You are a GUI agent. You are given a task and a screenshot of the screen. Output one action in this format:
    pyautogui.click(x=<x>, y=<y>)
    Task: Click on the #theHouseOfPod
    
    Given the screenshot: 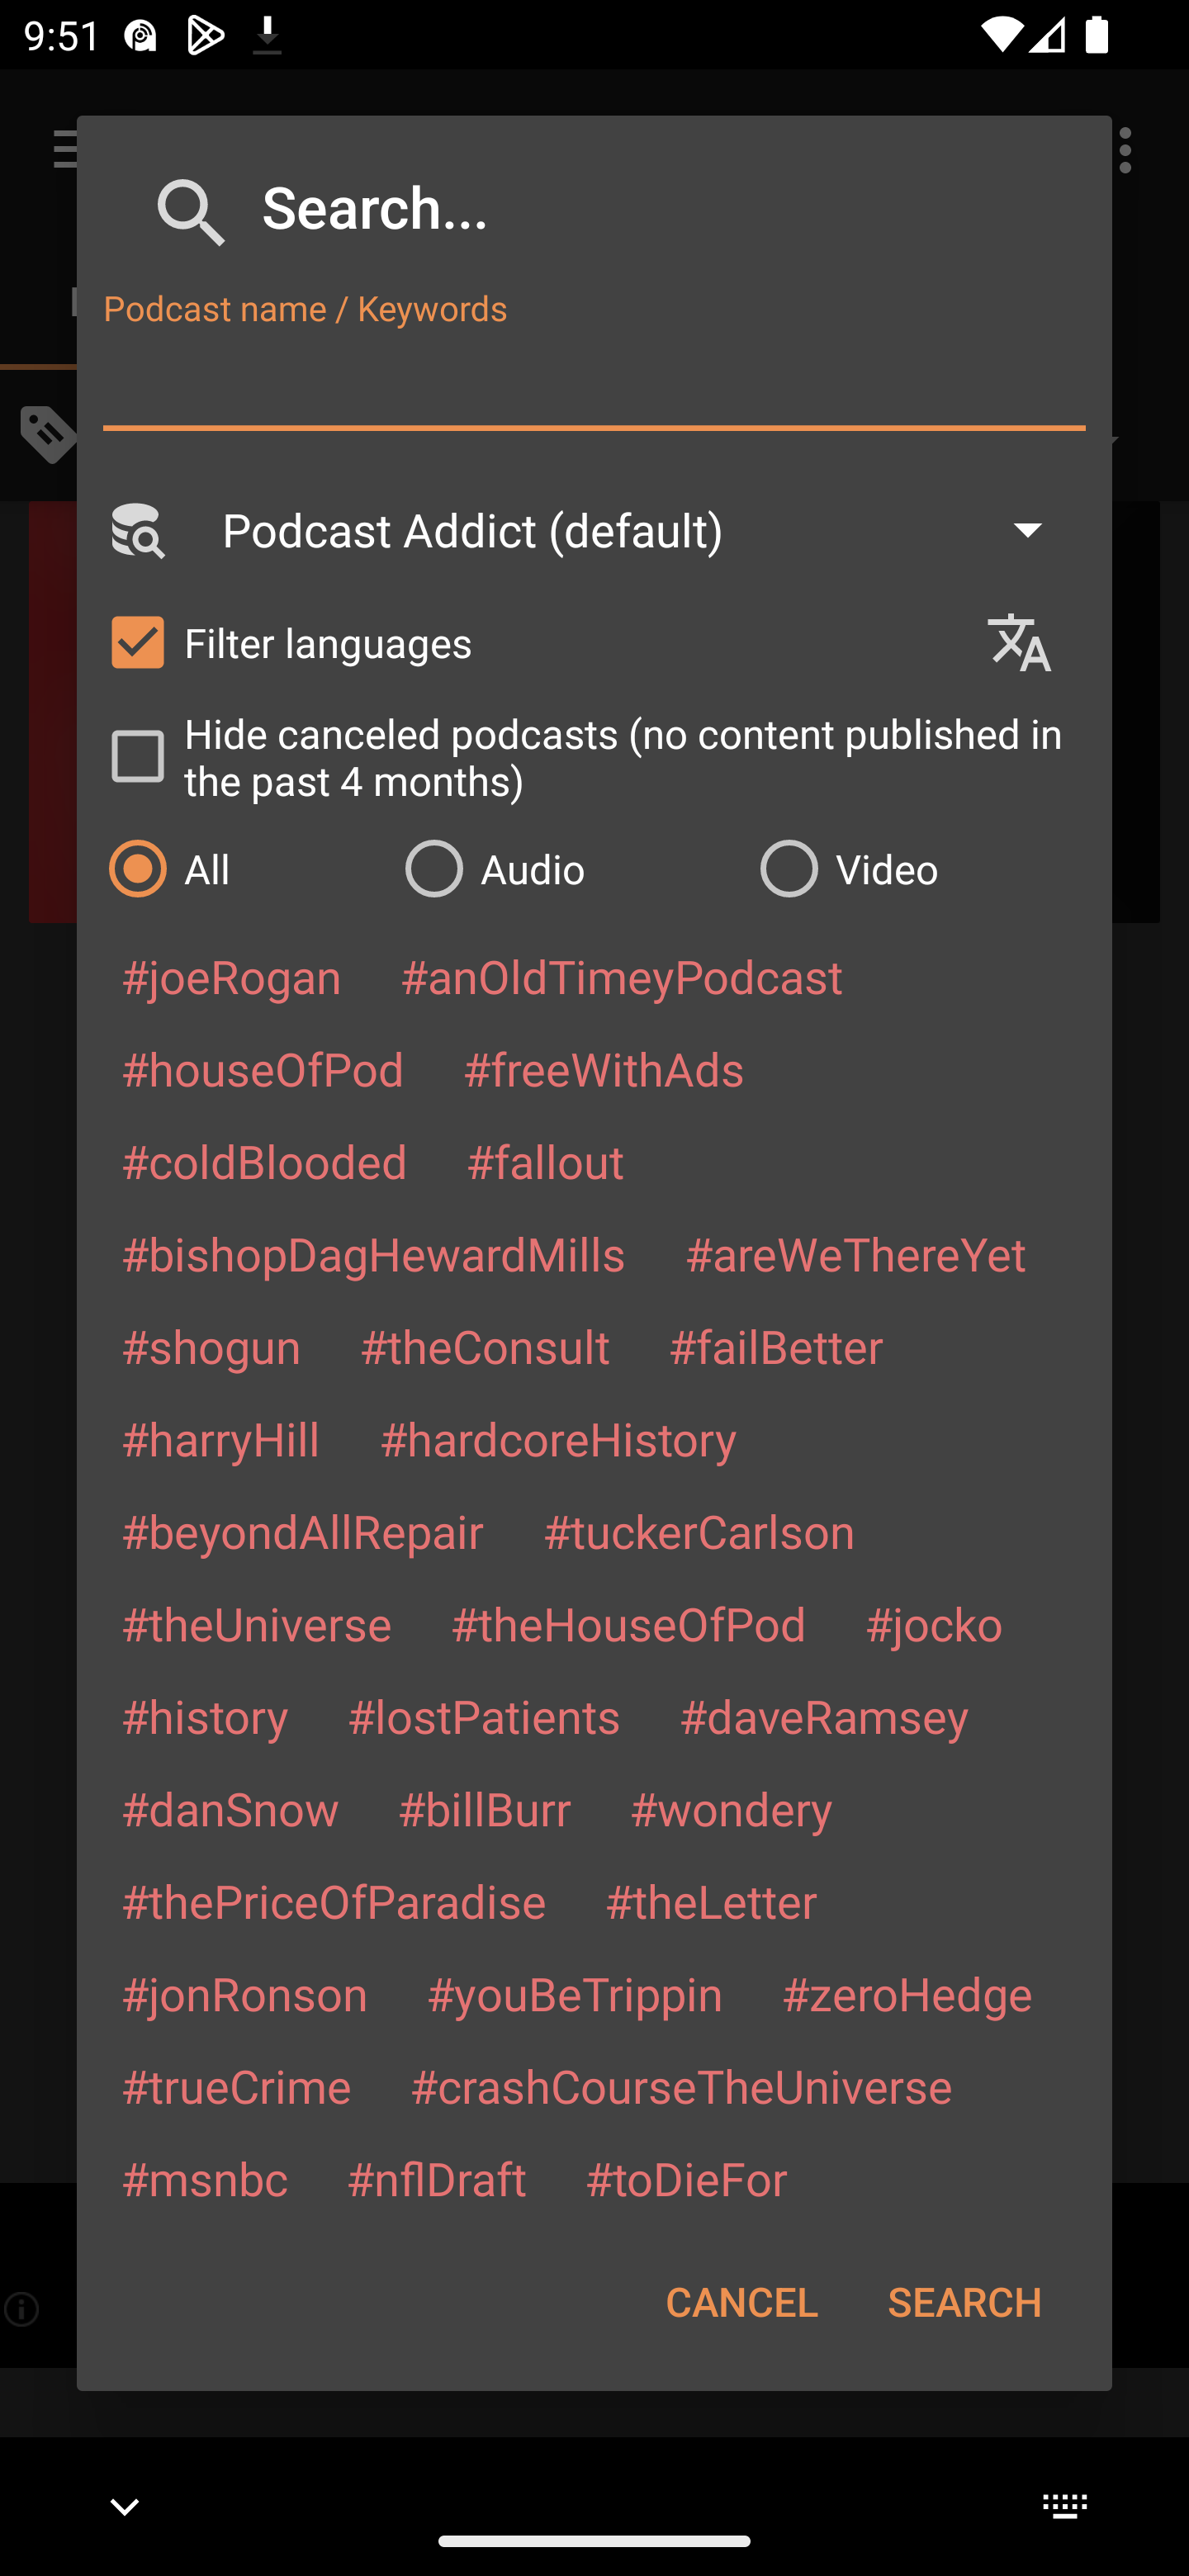 What is the action you would take?
    pyautogui.click(x=628, y=1623)
    